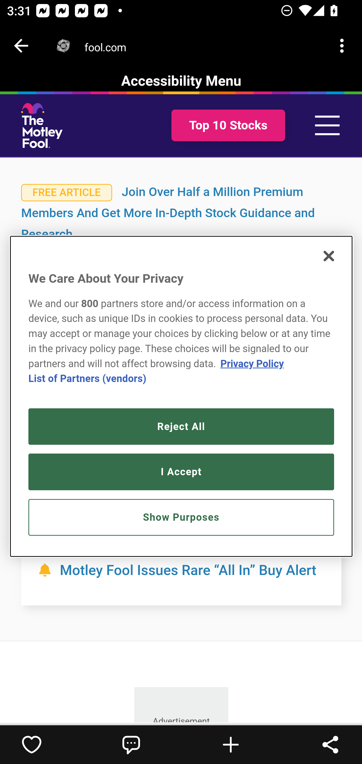 Image resolution: width=362 pixels, height=764 pixels. I want to click on Motley Fool Issues Rare “All In” Buy Alert, so click(188, 570).